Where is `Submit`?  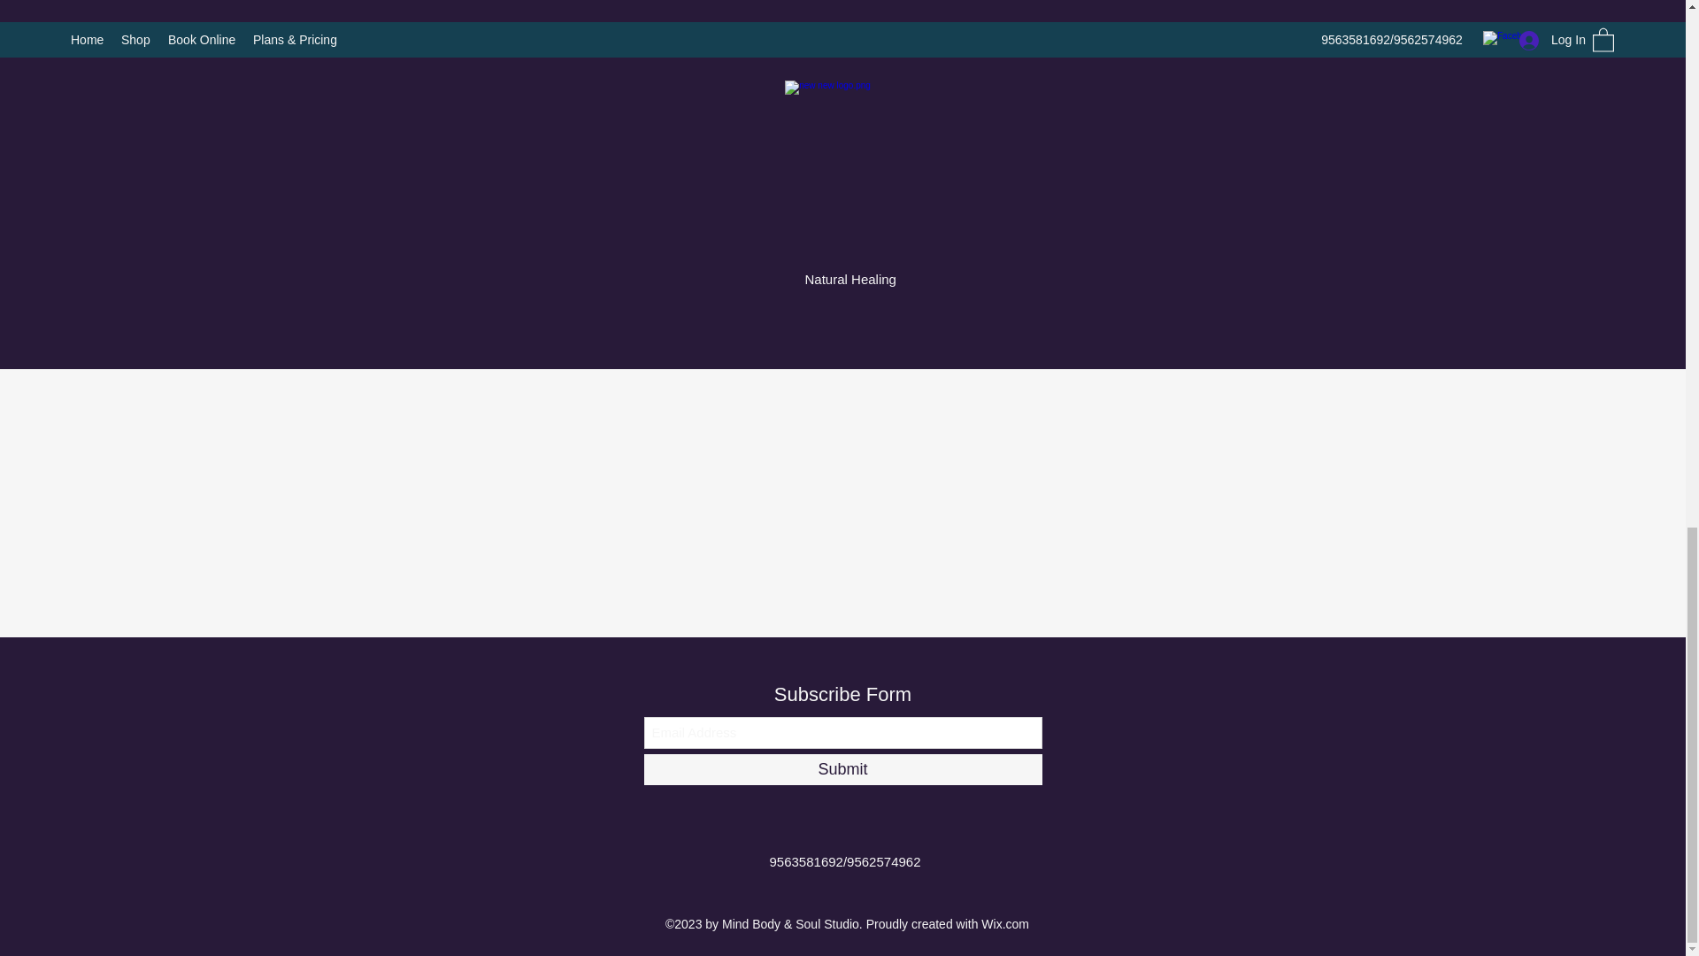
Submit is located at coordinates (842, 769).